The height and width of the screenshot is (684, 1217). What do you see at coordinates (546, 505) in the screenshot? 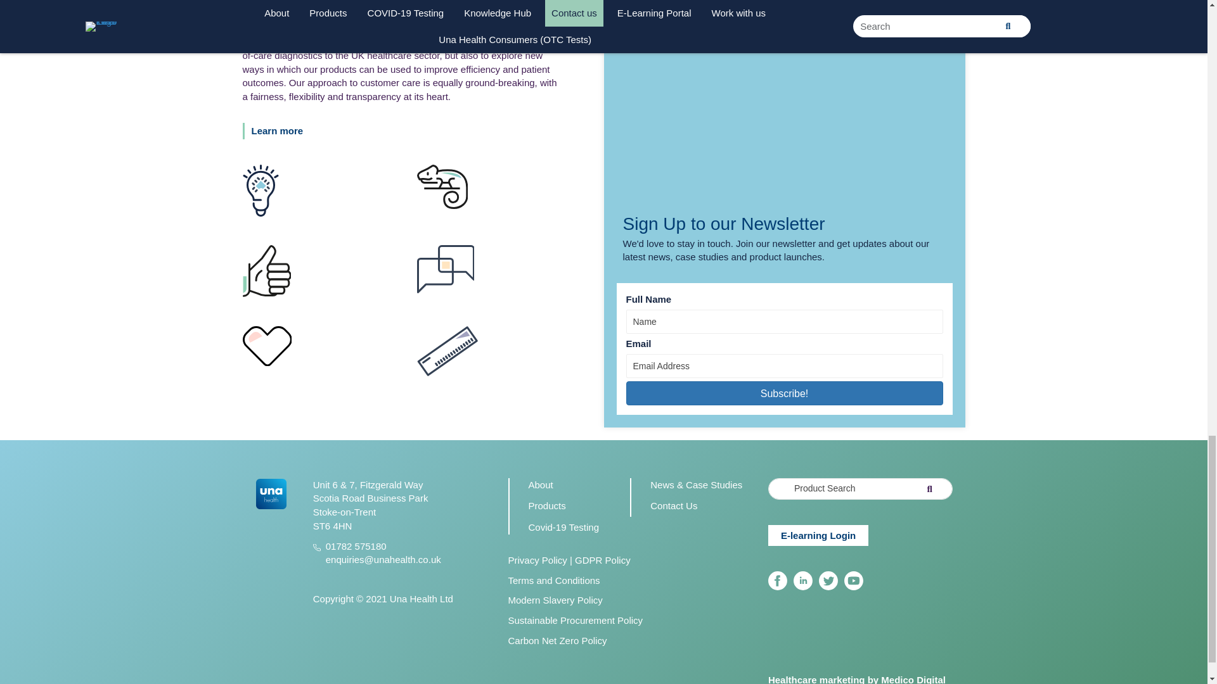
I see `Products` at bounding box center [546, 505].